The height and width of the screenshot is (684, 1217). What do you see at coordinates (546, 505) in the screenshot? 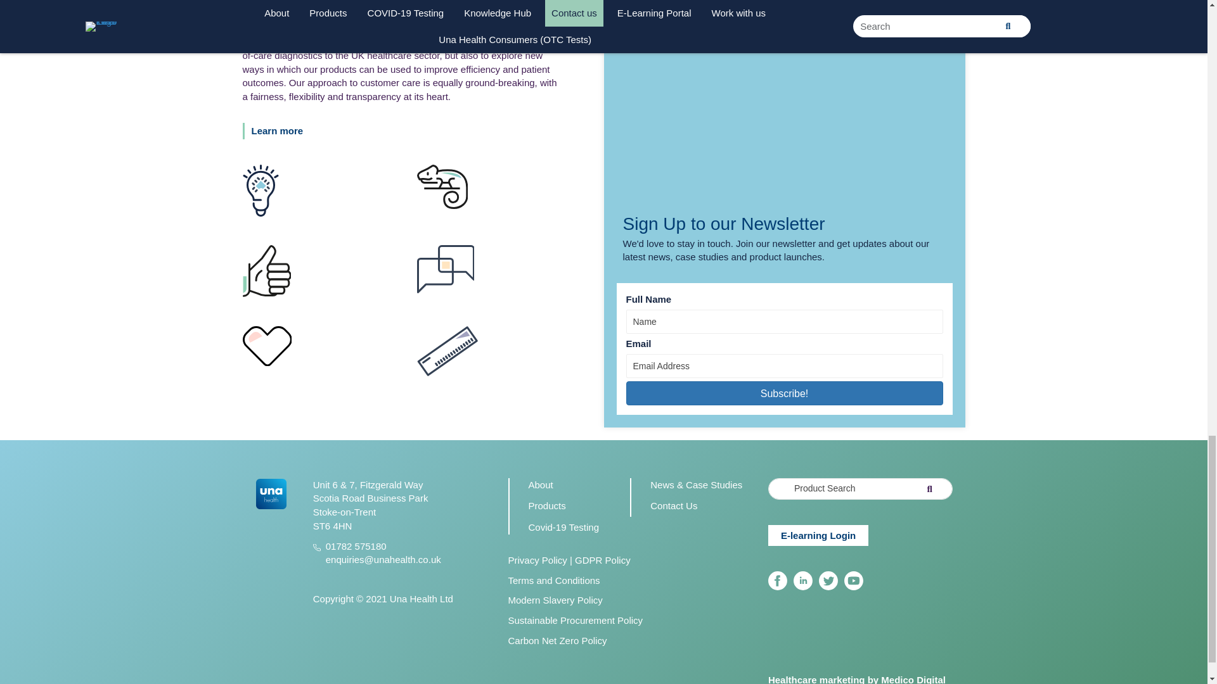
I see `Products` at bounding box center [546, 505].